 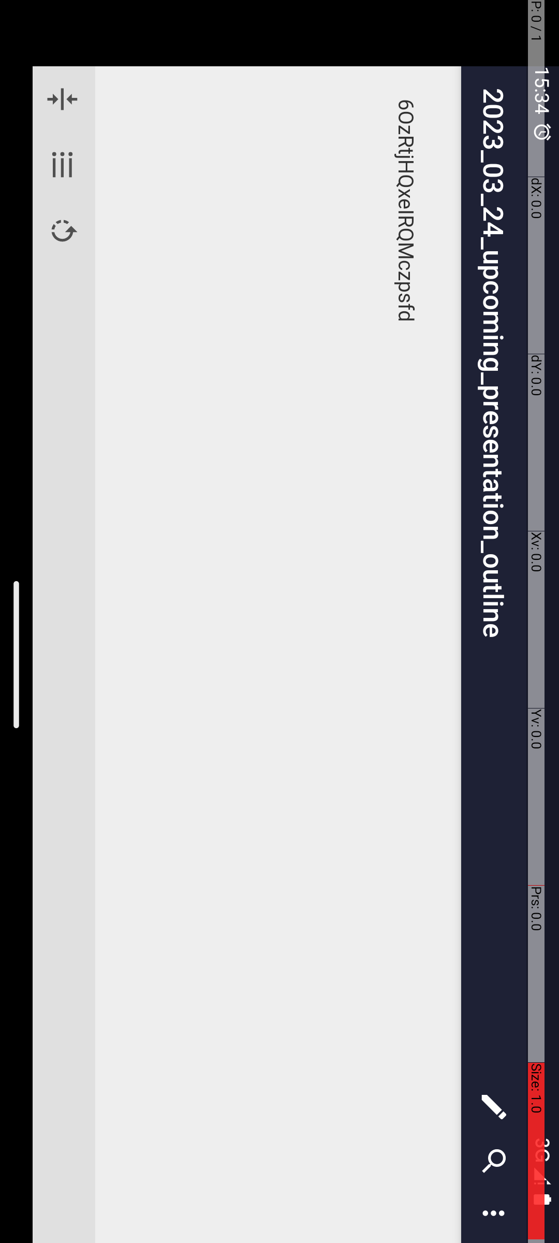 I want to click on 6OzRtjHQxeIRQMczpsfd, so click(x=655, y=153).